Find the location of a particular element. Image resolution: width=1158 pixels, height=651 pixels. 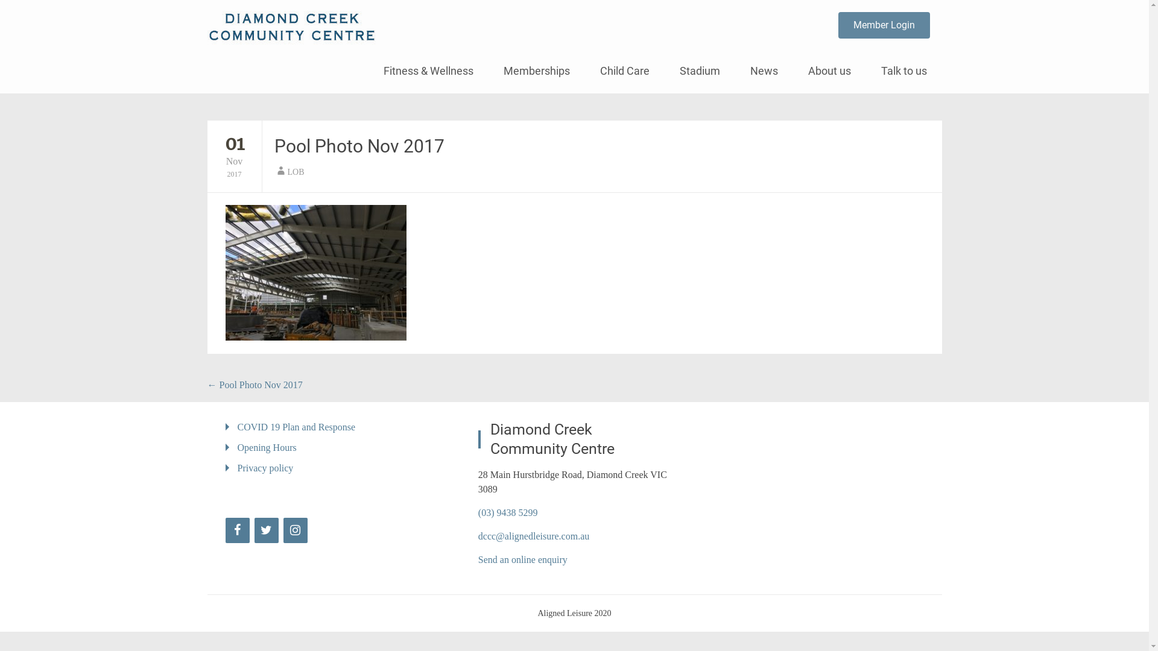

Diamond Creek Community Centre is located at coordinates (555, 24).